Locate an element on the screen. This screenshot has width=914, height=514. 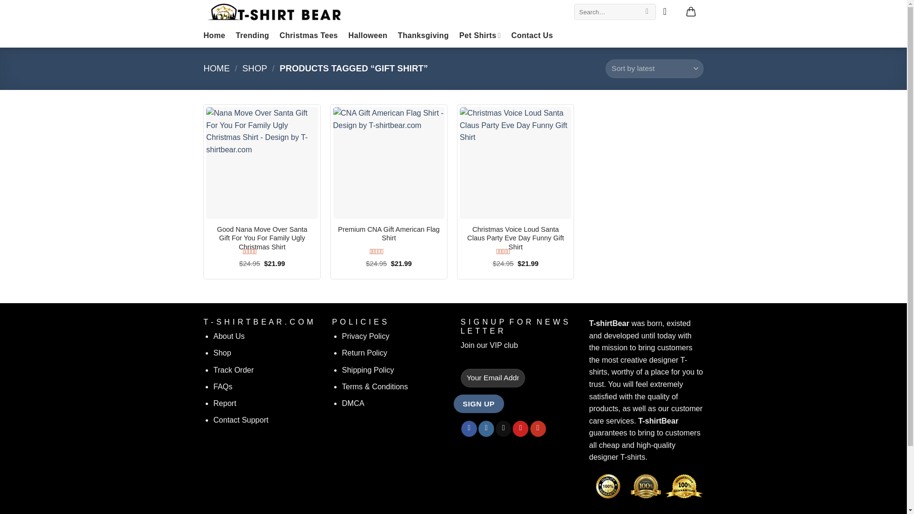
Track Order is located at coordinates (233, 370).